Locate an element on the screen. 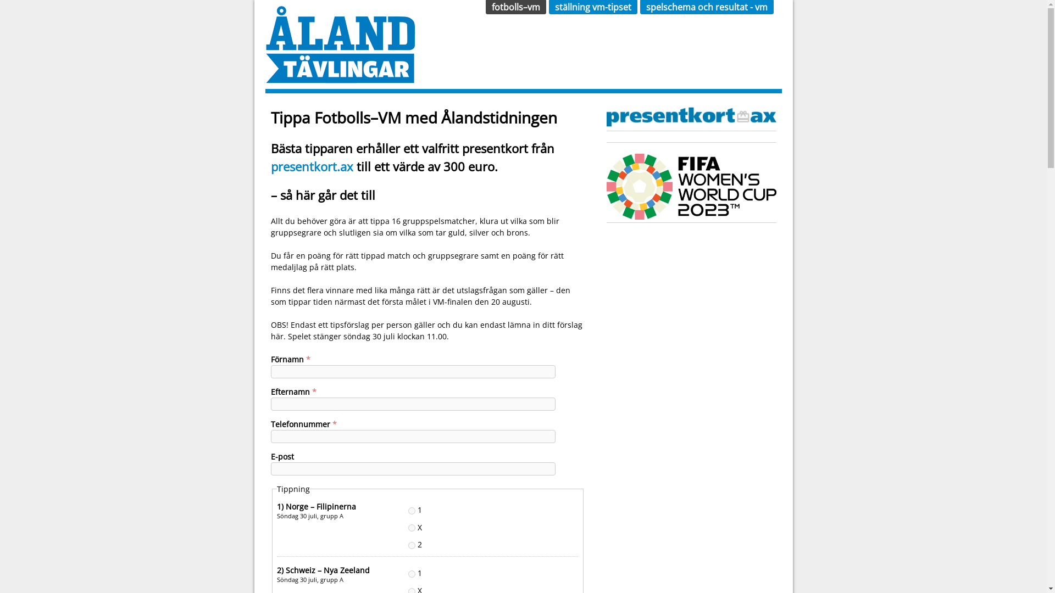 The width and height of the screenshot is (1055, 593). presentkort.ax is located at coordinates (311, 167).